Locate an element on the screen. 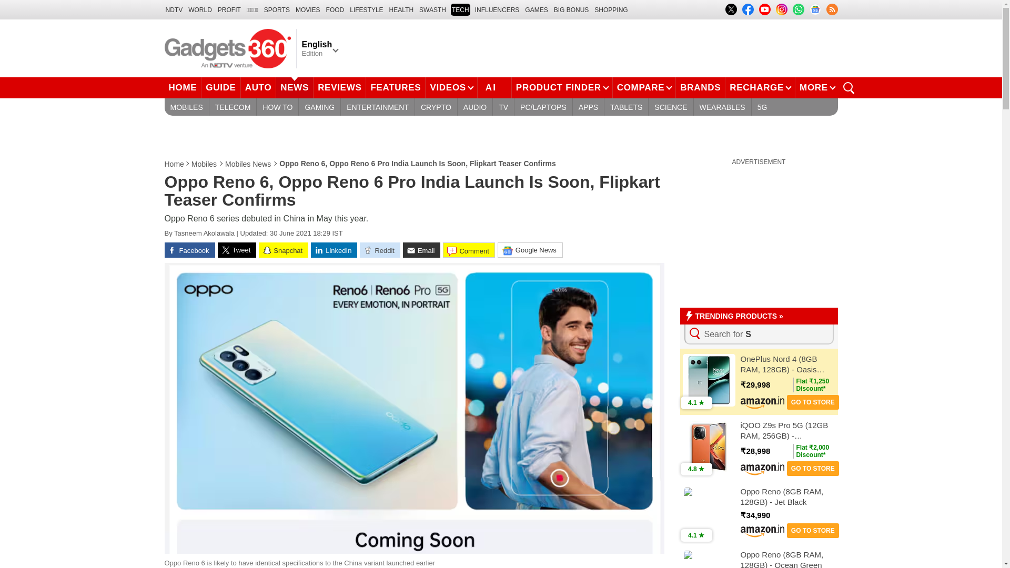 This screenshot has height=568, width=1010. Sports is located at coordinates (277, 9).